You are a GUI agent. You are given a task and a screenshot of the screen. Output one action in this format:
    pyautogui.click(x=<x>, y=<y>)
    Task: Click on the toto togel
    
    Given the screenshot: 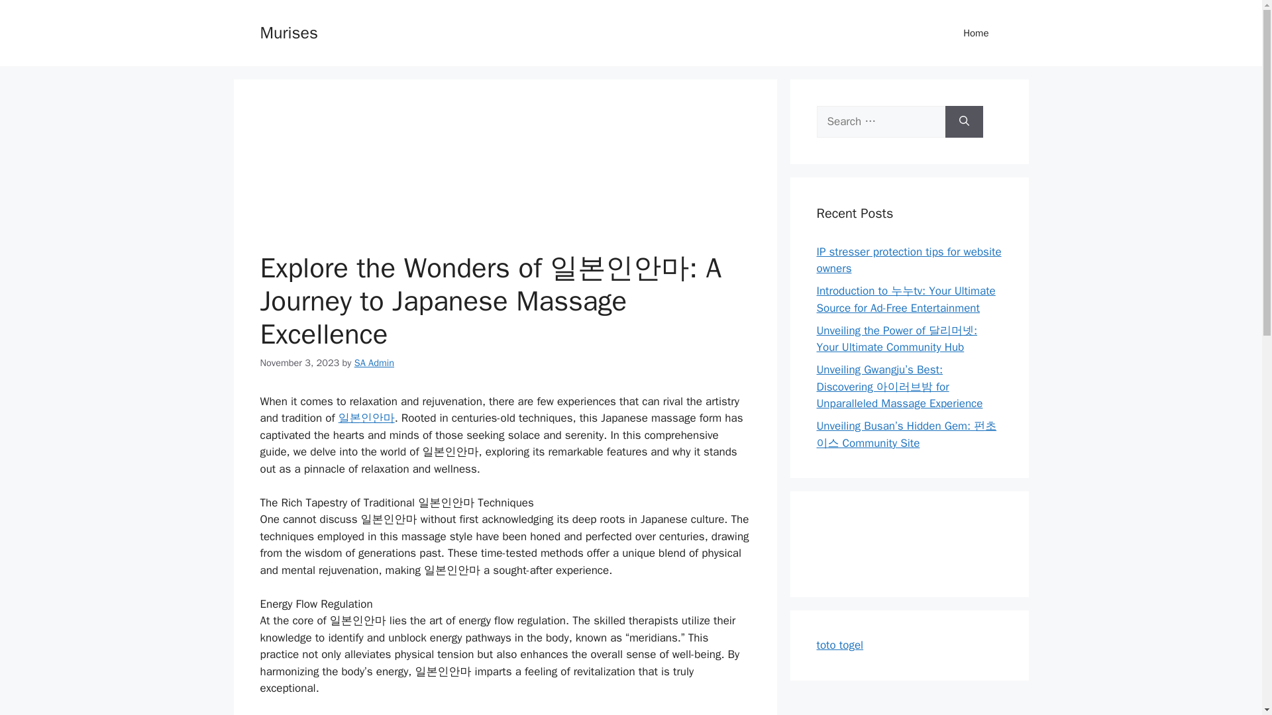 What is the action you would take?
    pyautogui.click(x=840, y=645)
    